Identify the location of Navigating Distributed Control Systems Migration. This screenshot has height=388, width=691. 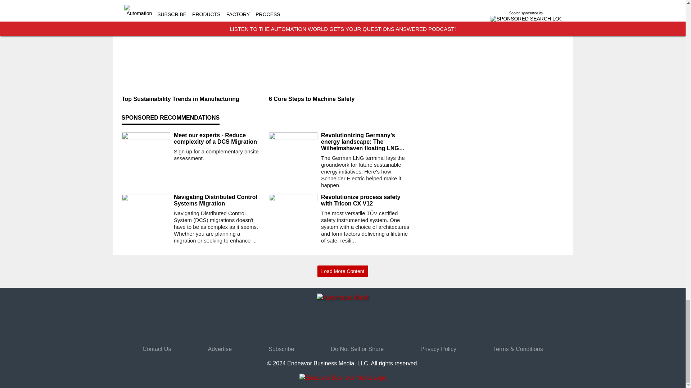
(218, 200).